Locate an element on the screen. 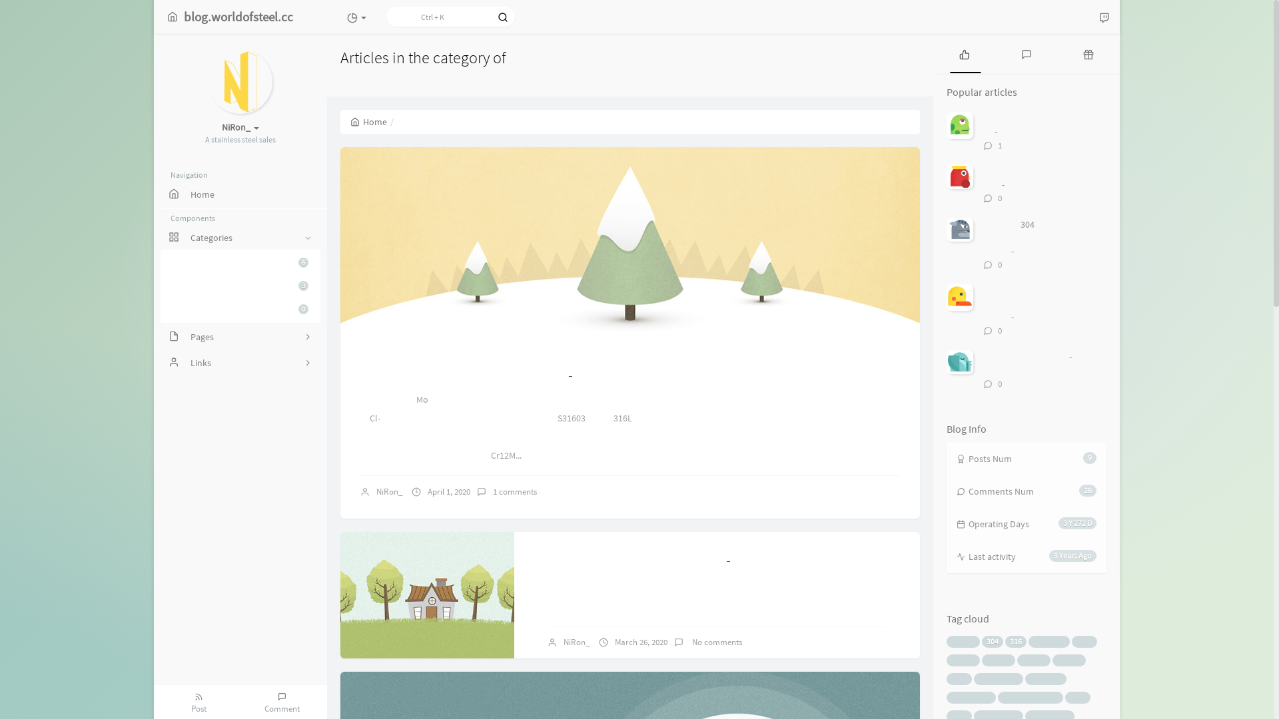 This screenshot has height=719, width=1279. Pages is located at coordinates (240, 337).